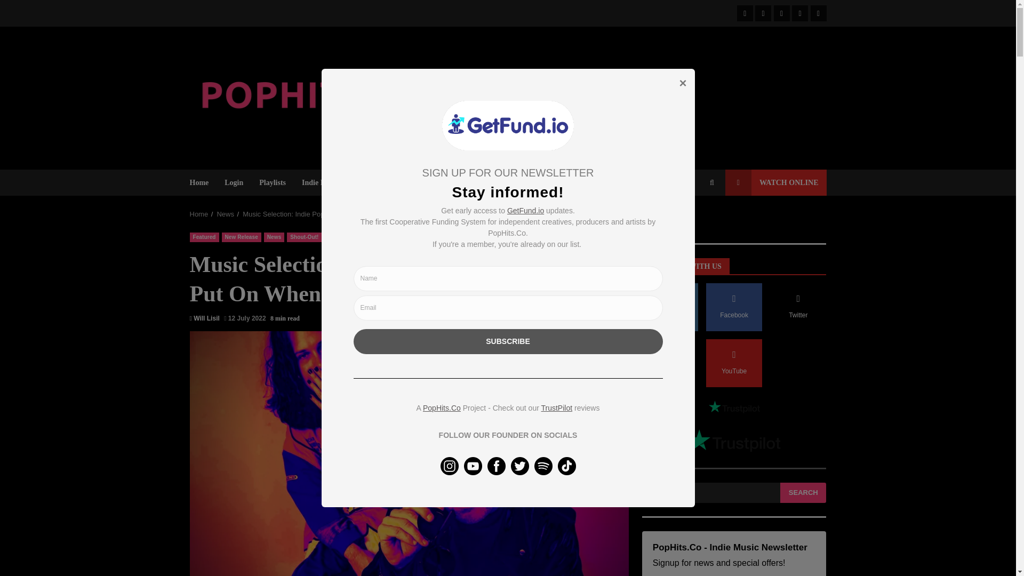  I want to click on Search, so click(692, 218).